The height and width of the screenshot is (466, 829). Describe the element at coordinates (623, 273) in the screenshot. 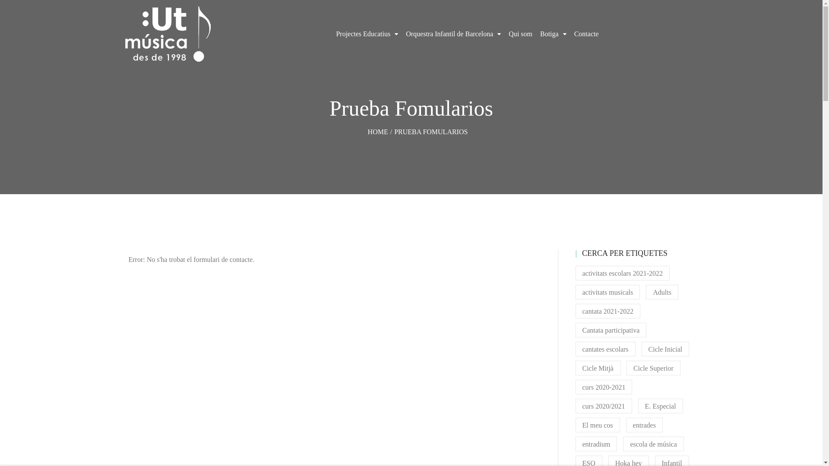

I see `activitats escolars 2021-2022` at that location.